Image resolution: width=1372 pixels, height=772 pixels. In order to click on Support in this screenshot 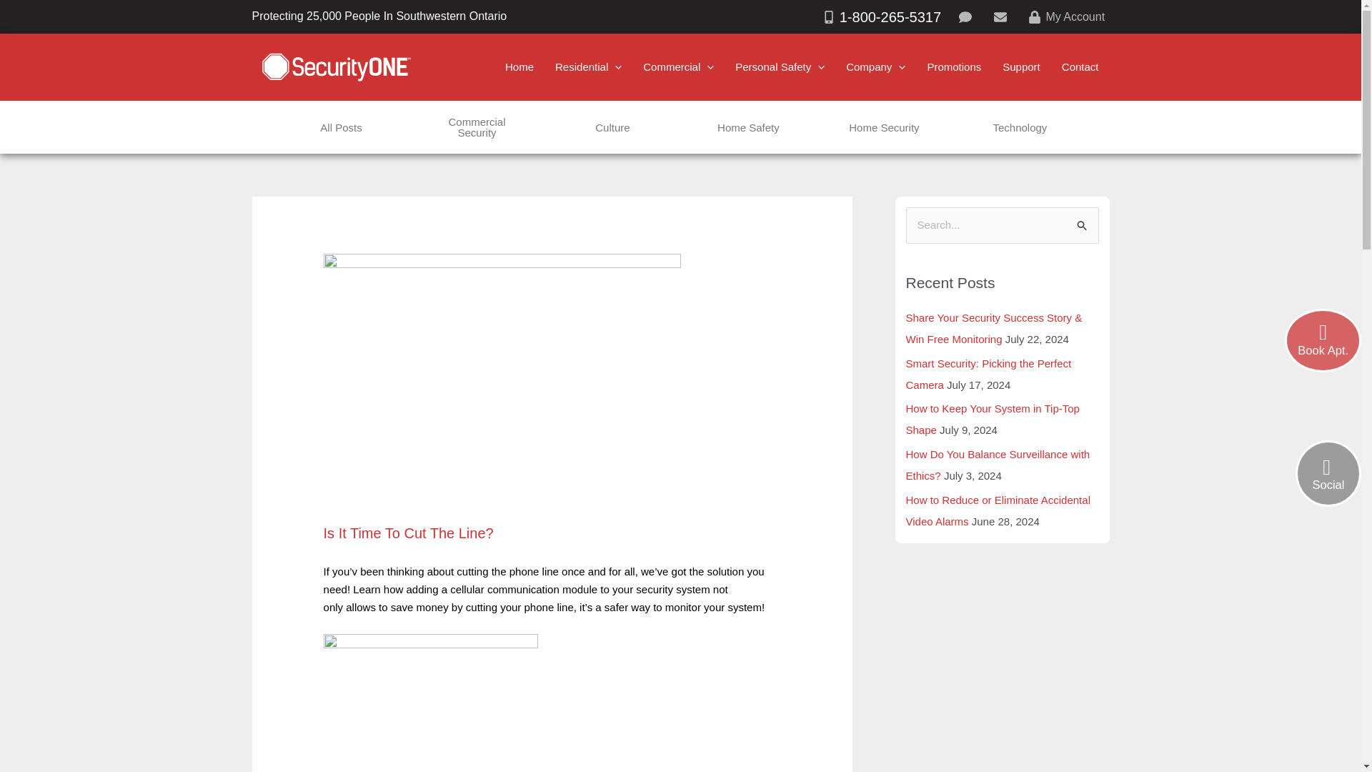, I will do `click(1021, 67)`.